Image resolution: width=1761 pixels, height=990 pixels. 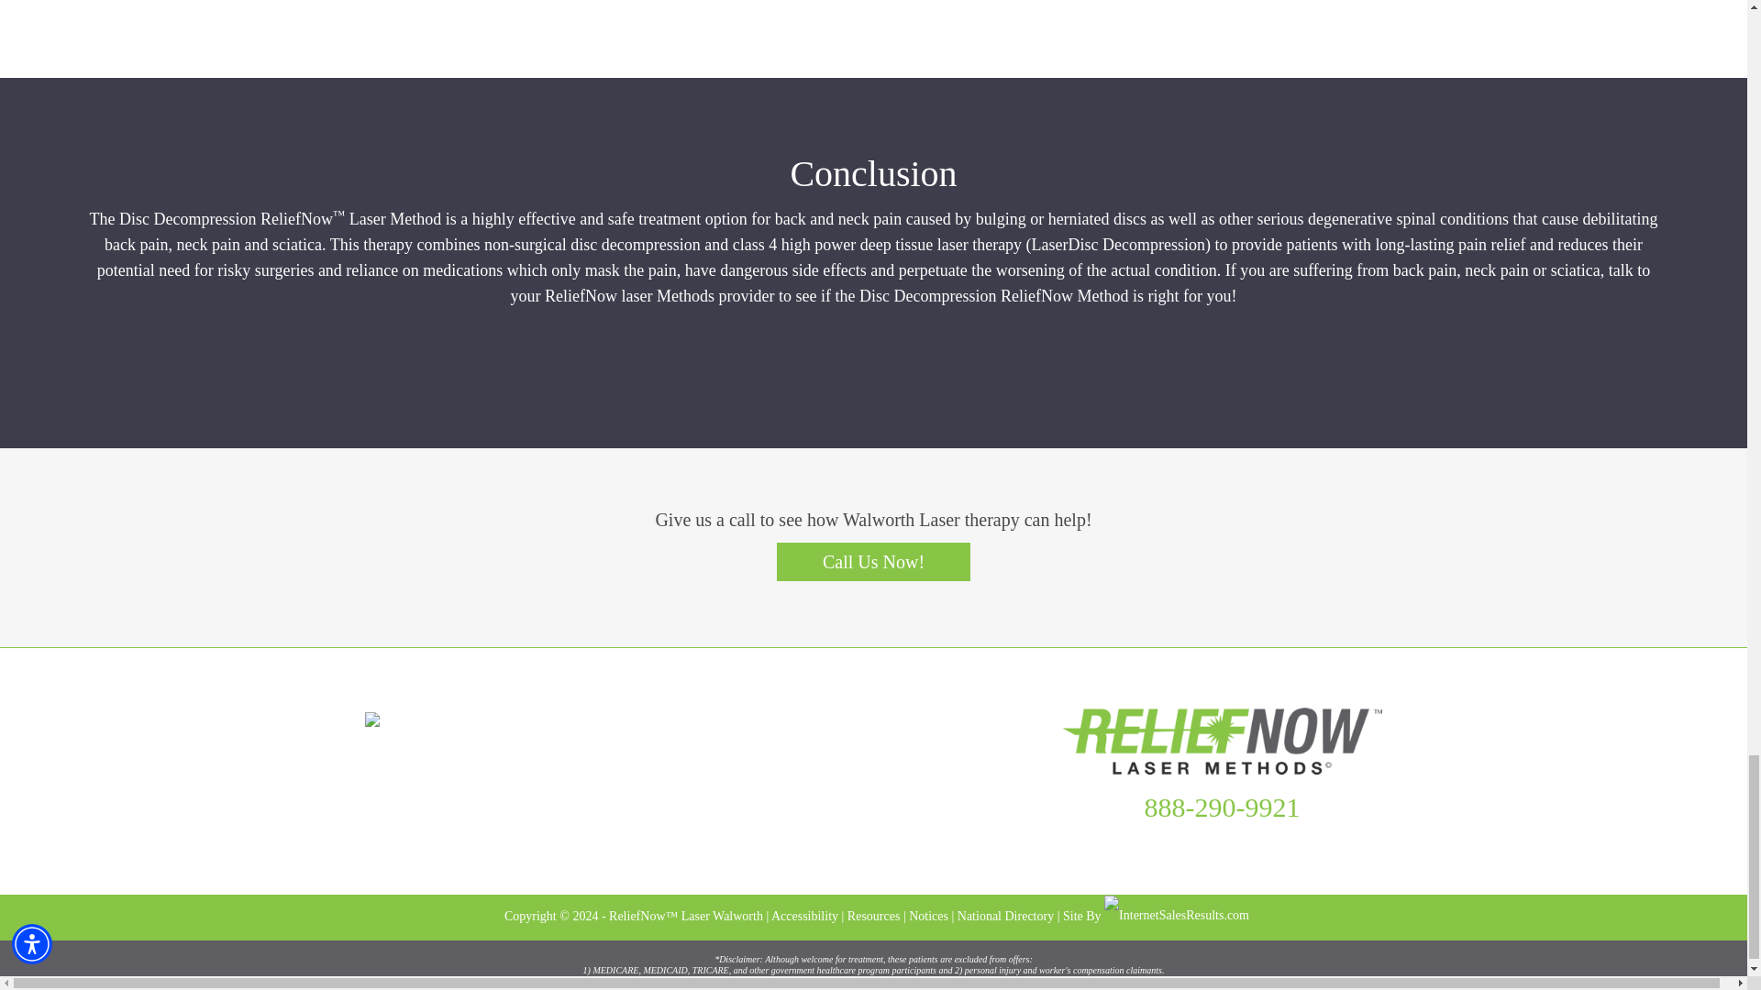 I want to click on Site By, so click(x=1156, y=916).